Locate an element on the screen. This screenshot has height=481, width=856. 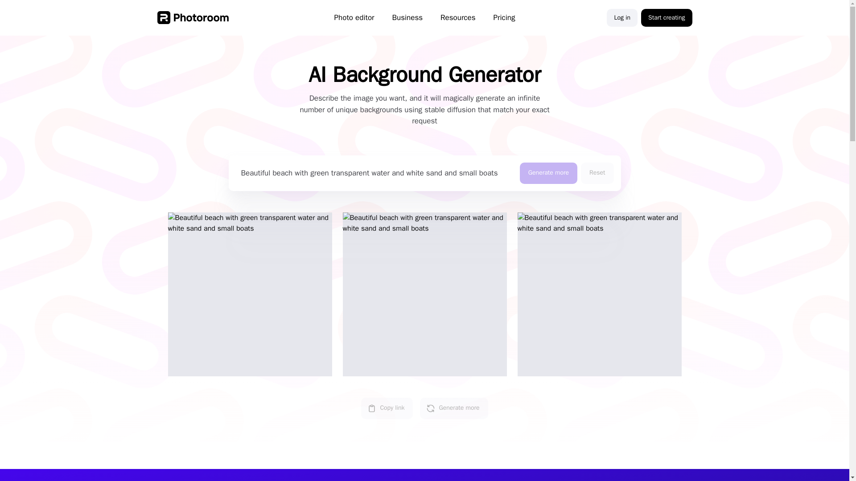
Log in is located at coordinates (622, 18).